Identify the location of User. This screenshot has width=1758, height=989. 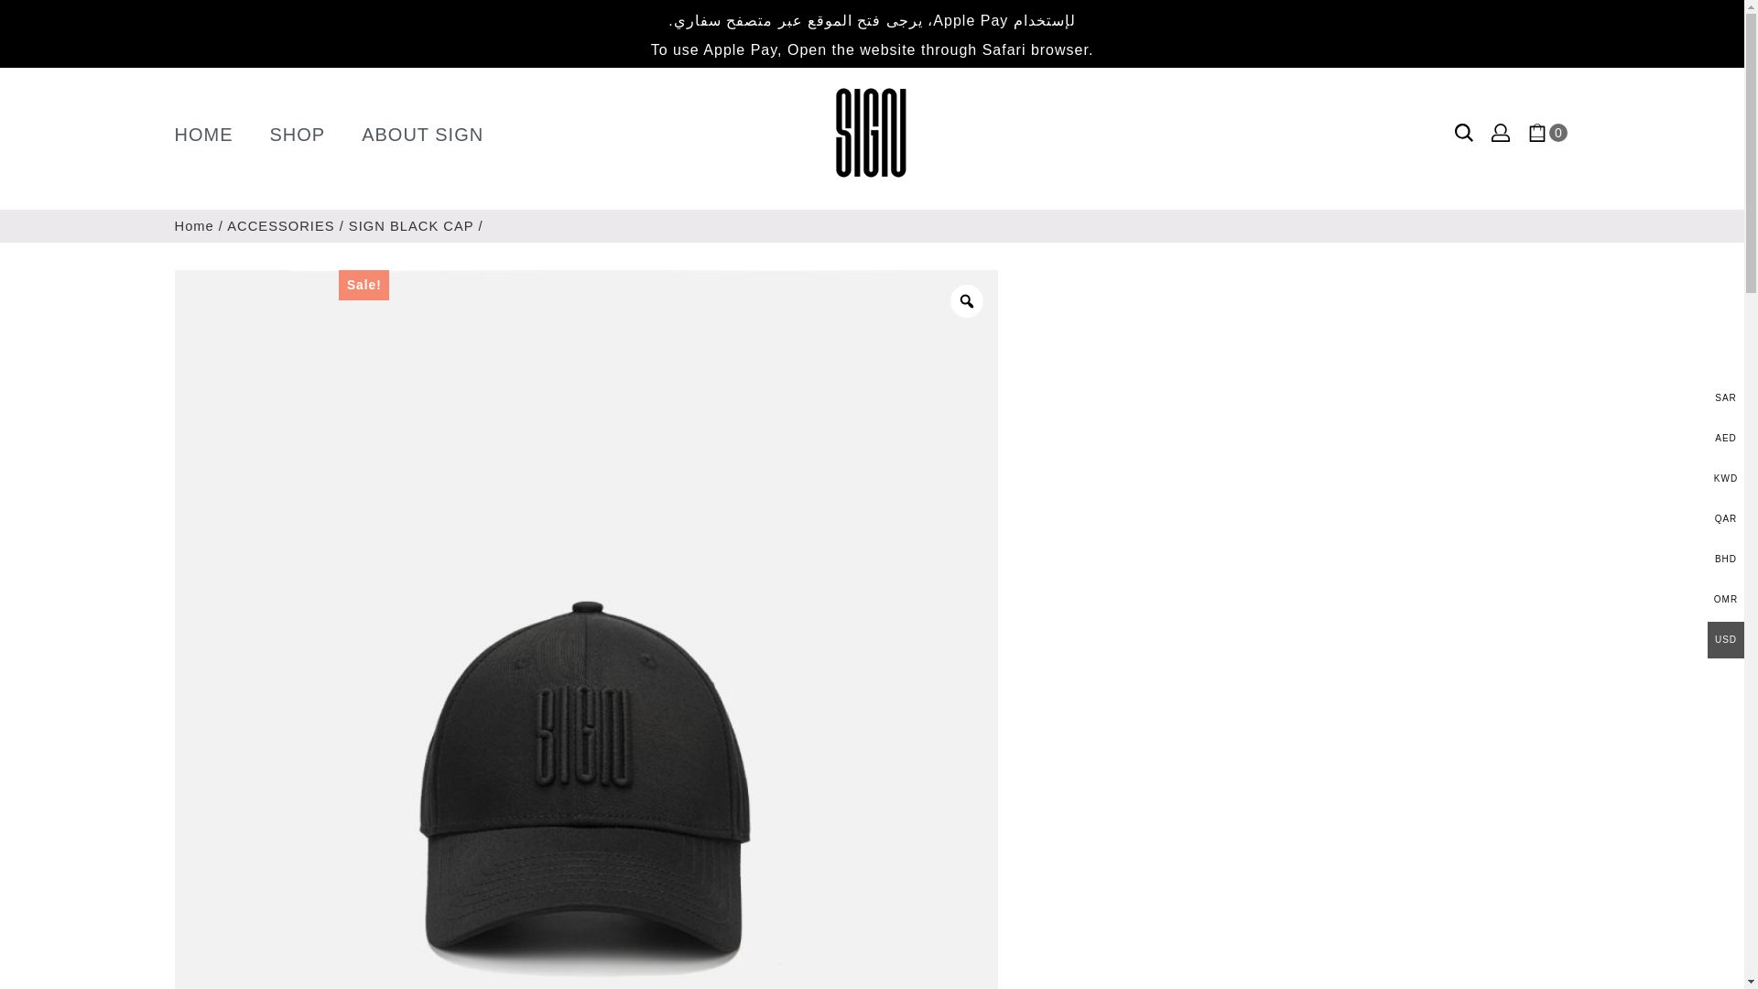
(1500, 136).